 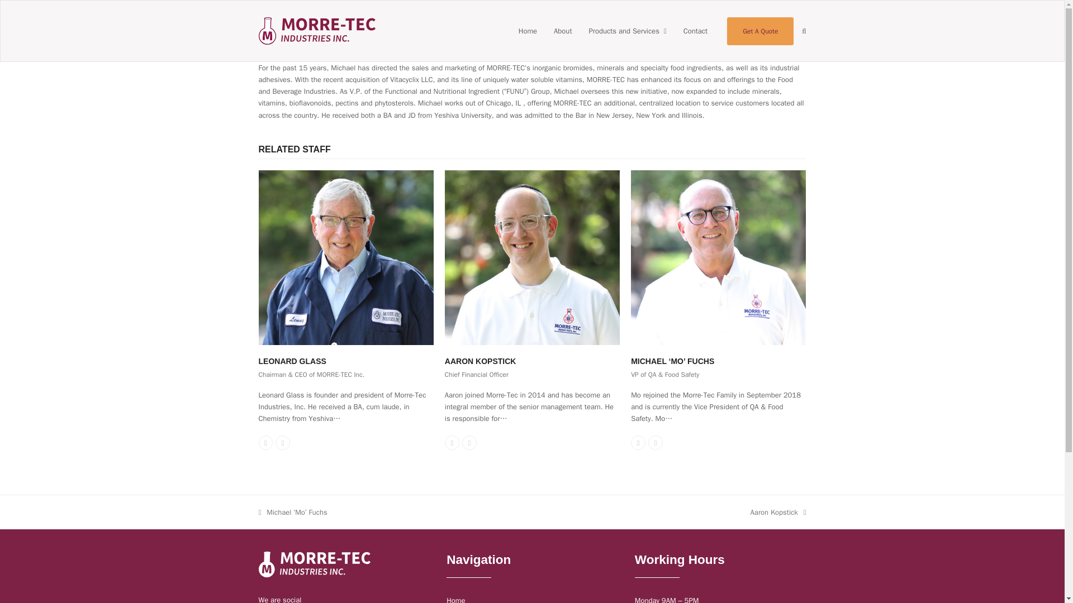 I want to click on Aaron Kopstick, so click(x=532, y=257).